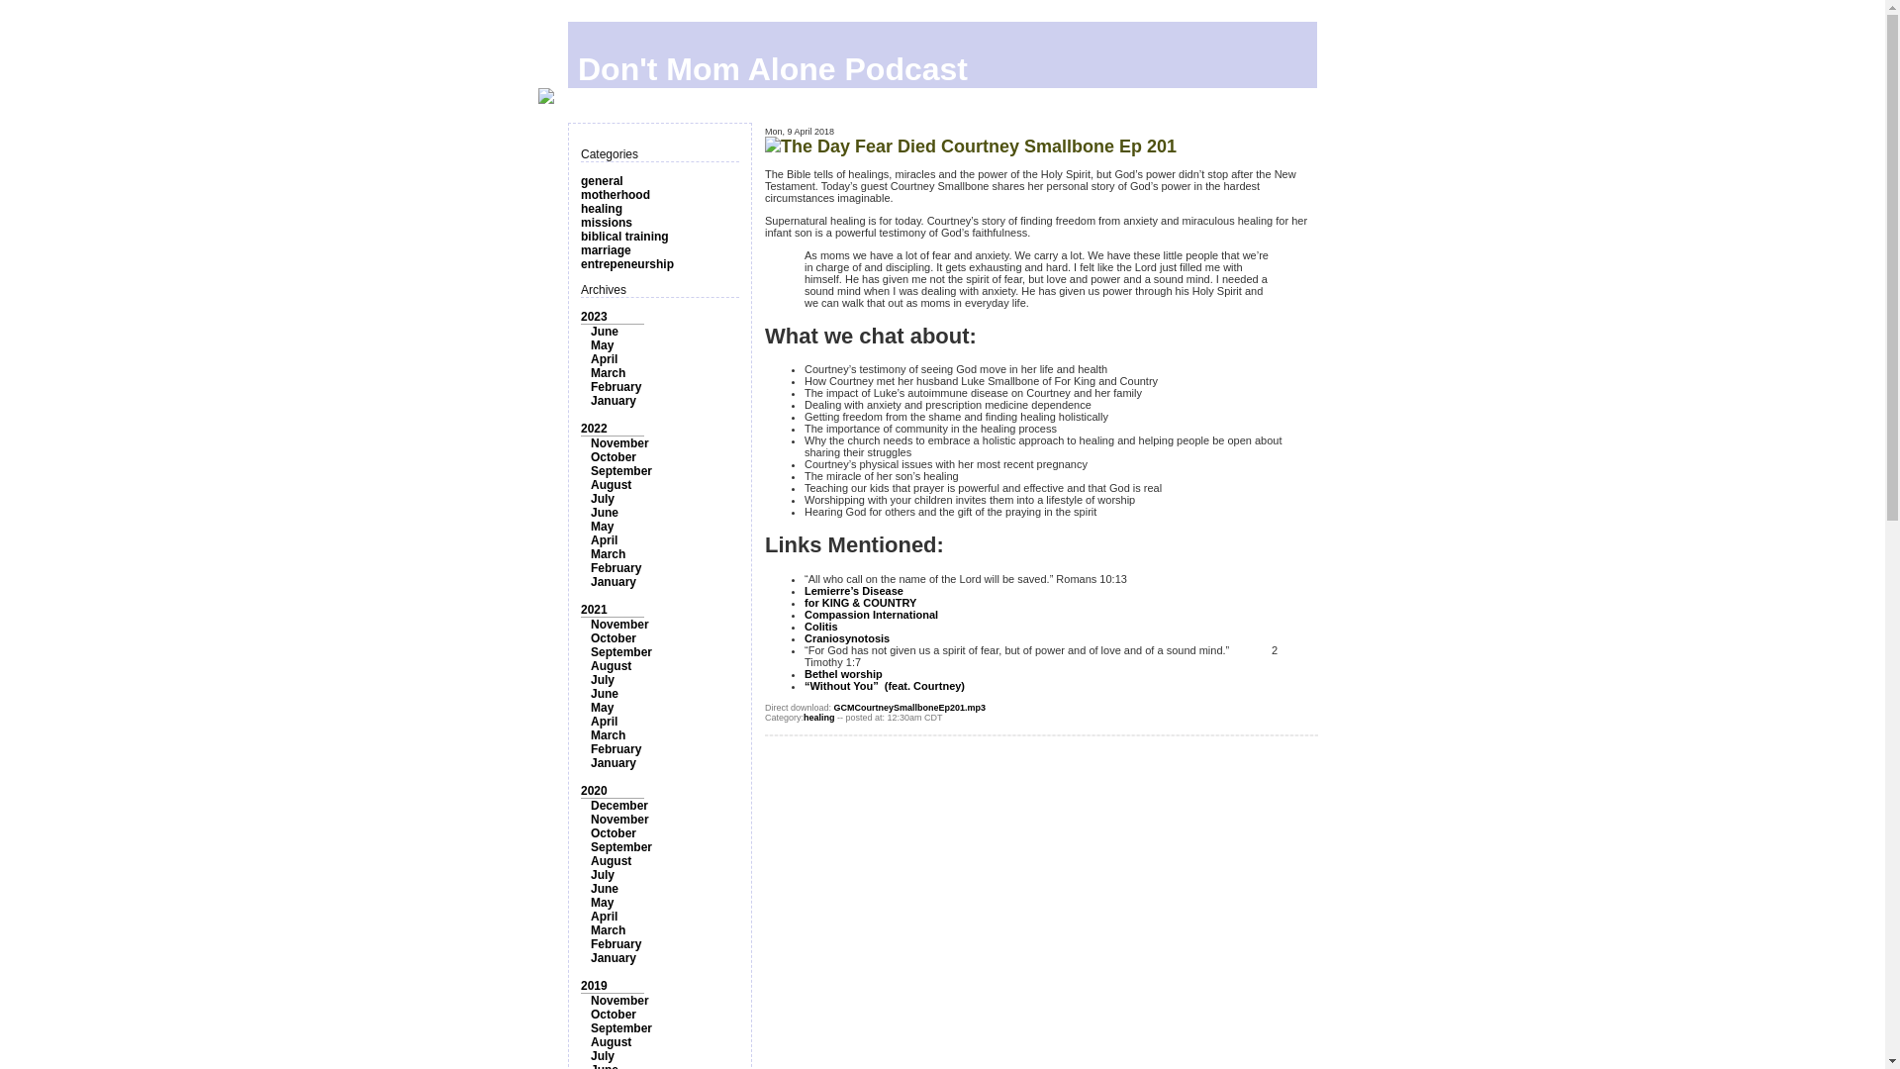 The height and width of the screenshot is (1069, 1900). What do you see at coordinates (605, 694) in the screenshot?
I see `June` at bounding box center [605, 694].